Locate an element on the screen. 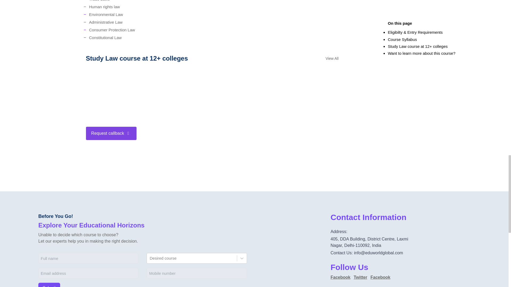 The width and height of the screenshot is (511, 287). Request callback is located at coordinates (111, 133).